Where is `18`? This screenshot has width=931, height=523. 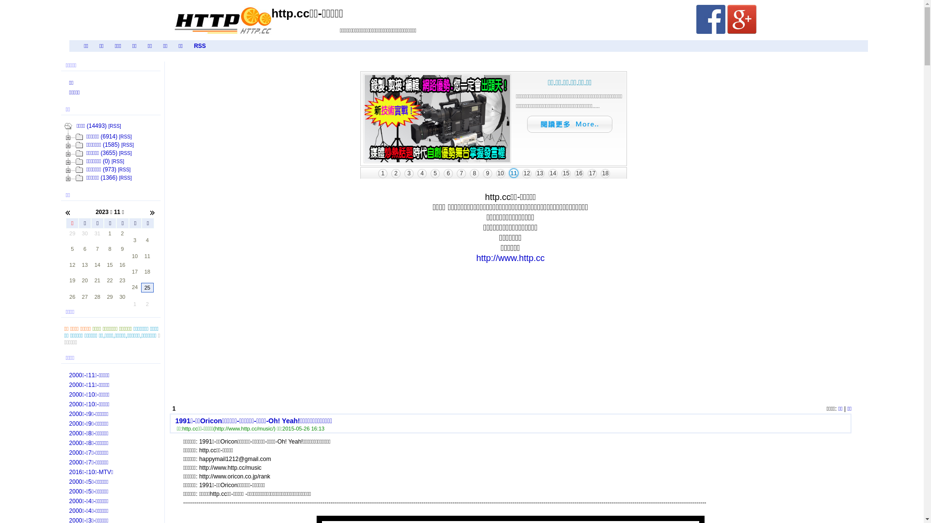 18 is located at coordinates (147, 272).